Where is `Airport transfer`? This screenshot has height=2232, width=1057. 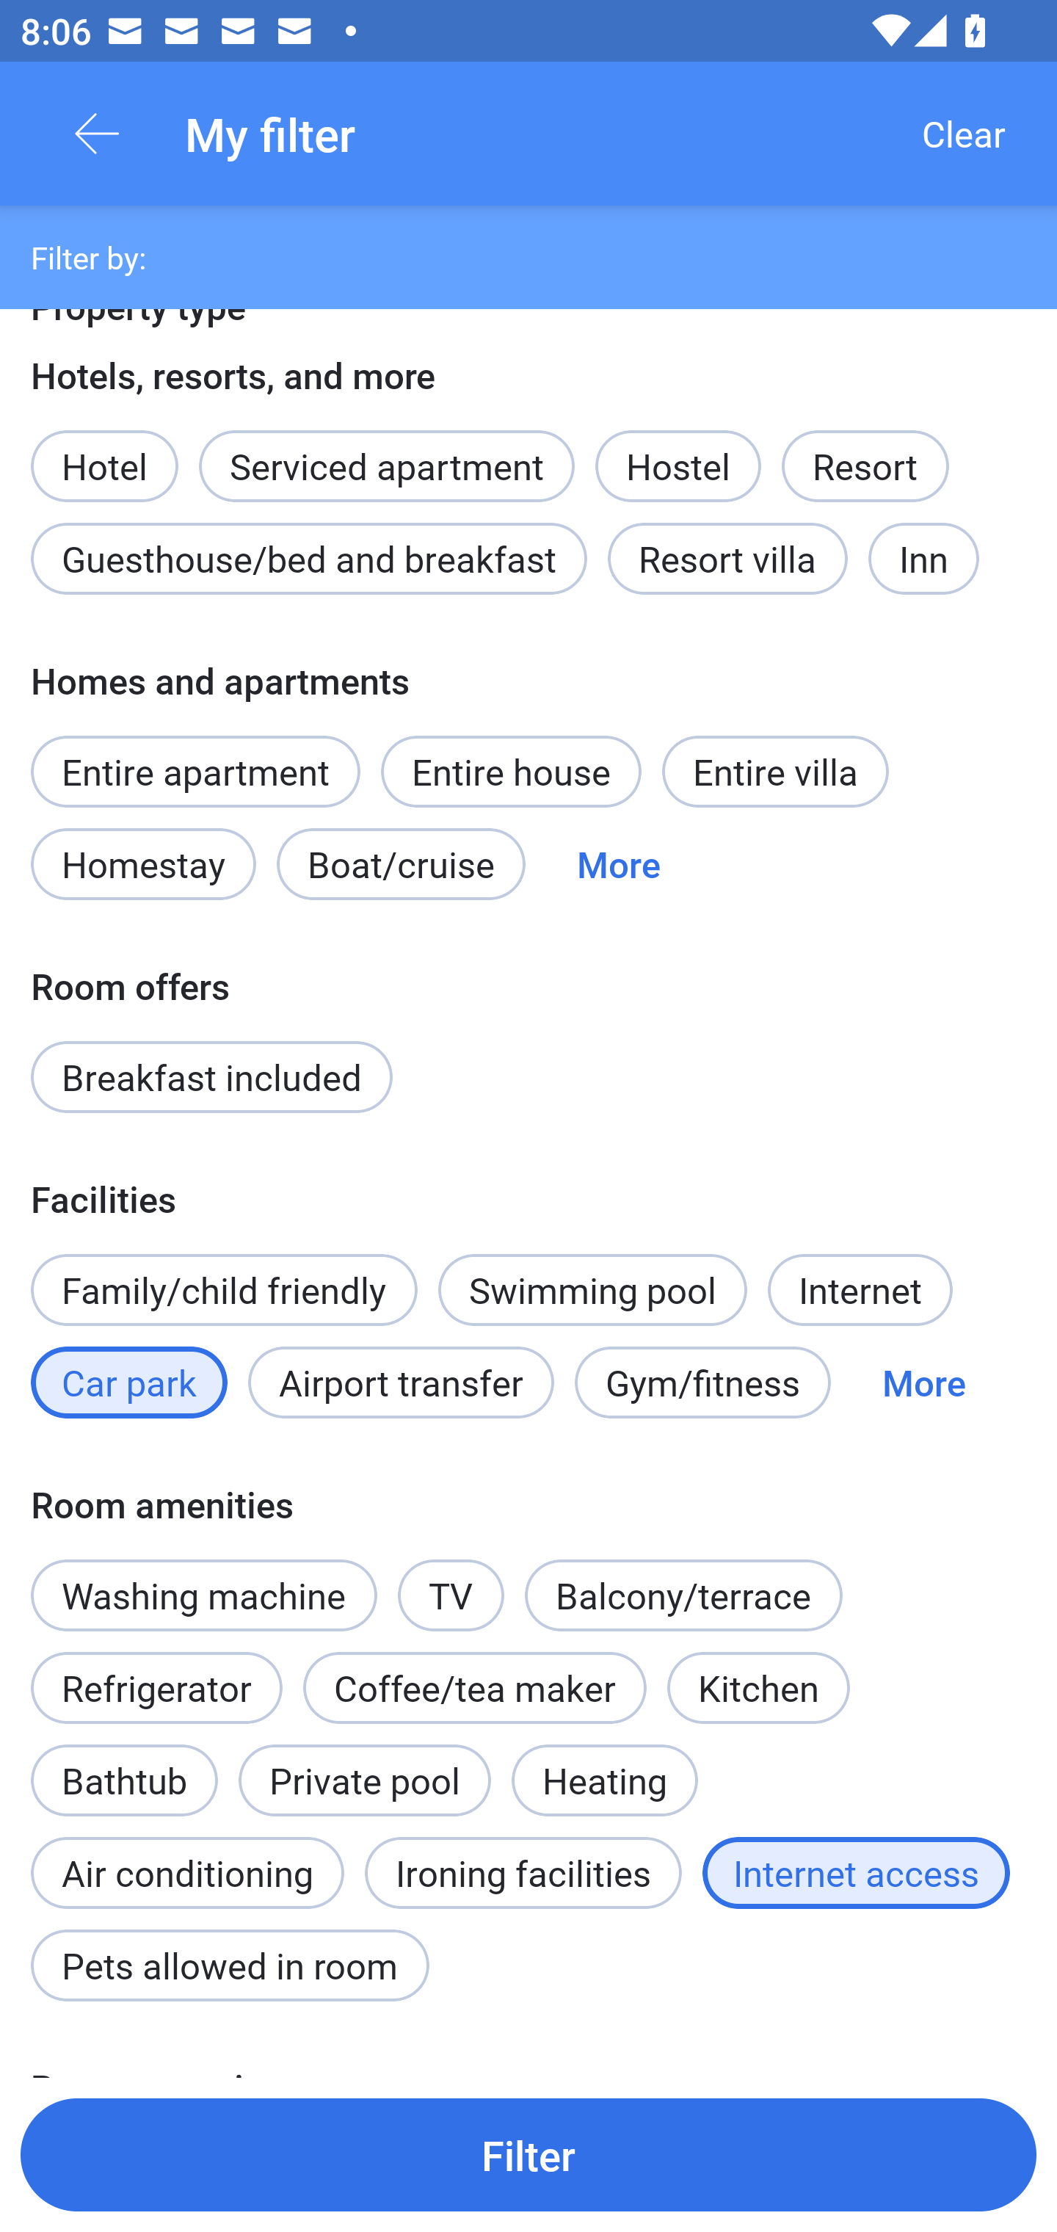 Airport transfer is located at coordinates (401, 1382).